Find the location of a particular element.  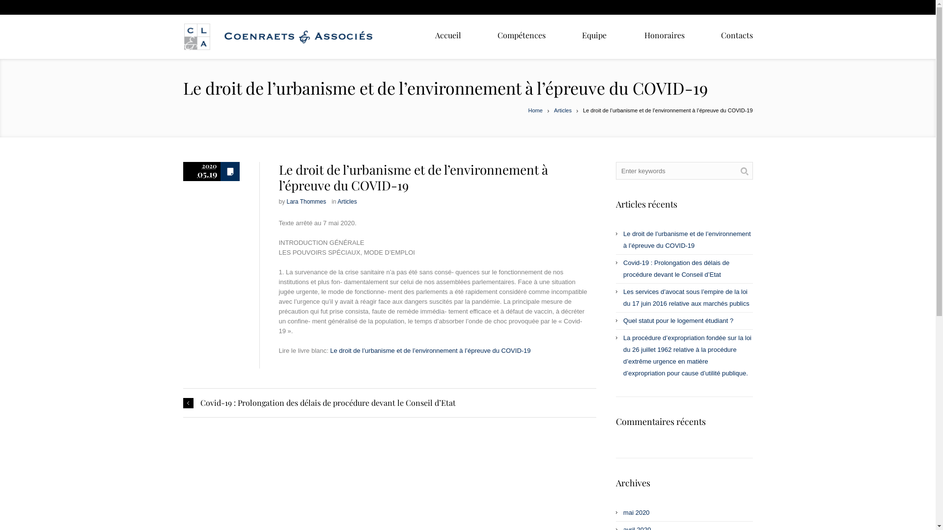

Articles is located at coordinates (563, 110).